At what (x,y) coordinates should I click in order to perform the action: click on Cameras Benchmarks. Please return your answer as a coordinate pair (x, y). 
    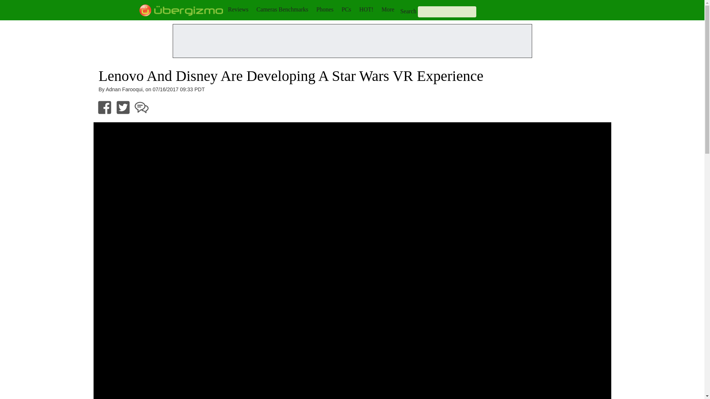
    Looking at the image, I should click on (282, 9).